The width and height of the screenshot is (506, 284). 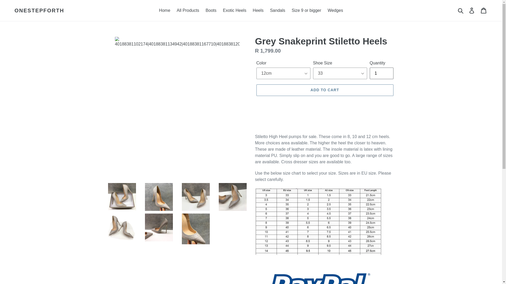 I want to click on Heels, so click(x=258, y=11).